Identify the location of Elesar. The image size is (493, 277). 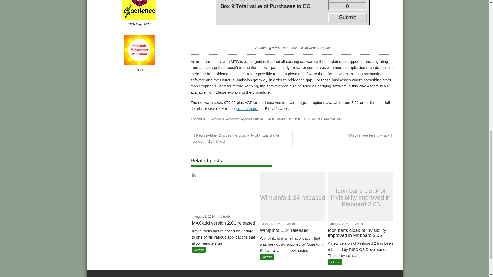
(270, 119).